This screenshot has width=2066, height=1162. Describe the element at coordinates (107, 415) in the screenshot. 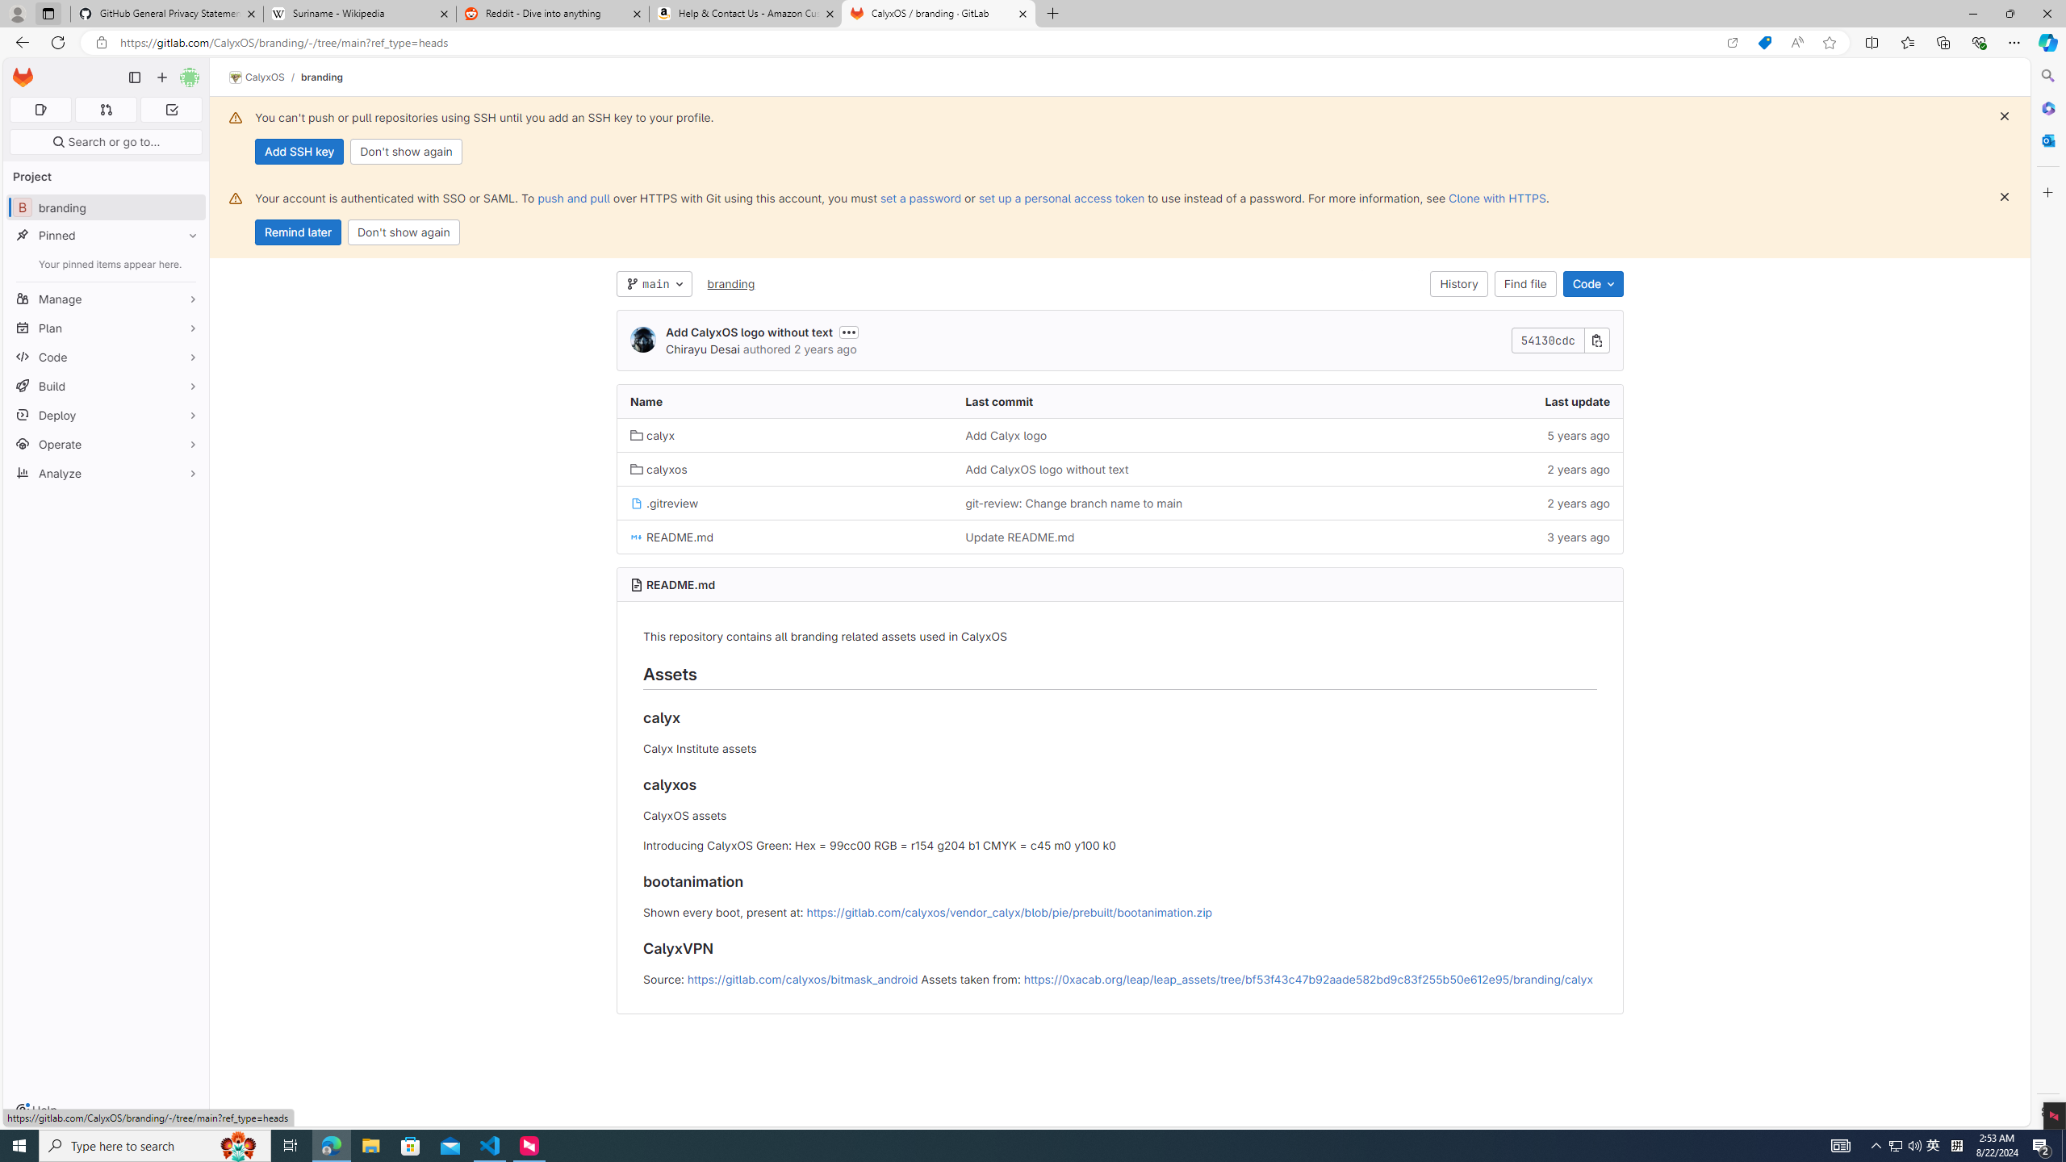

I see `Deploy` at that location.